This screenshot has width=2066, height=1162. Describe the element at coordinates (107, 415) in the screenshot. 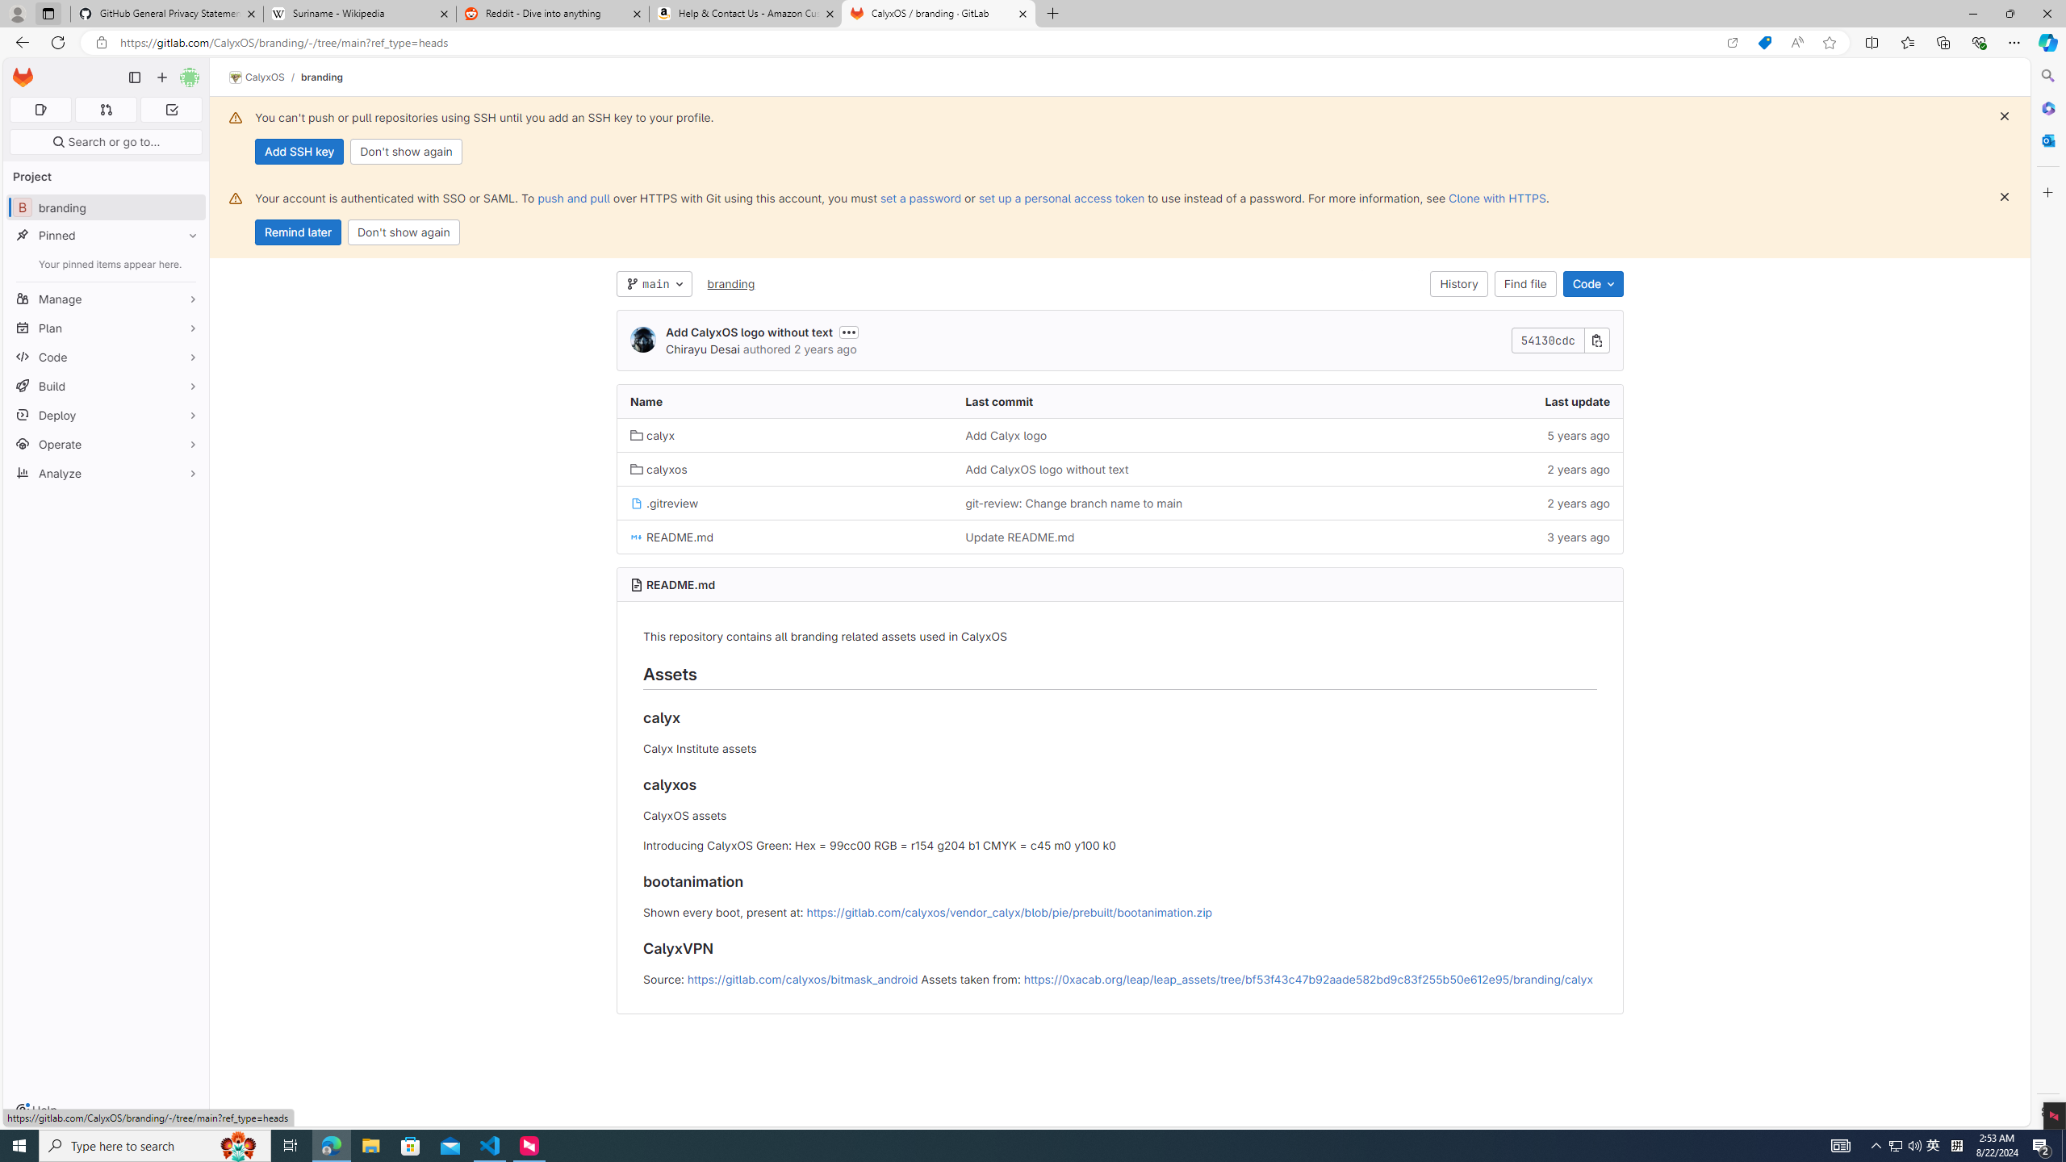

I see `Deploy` at that location.